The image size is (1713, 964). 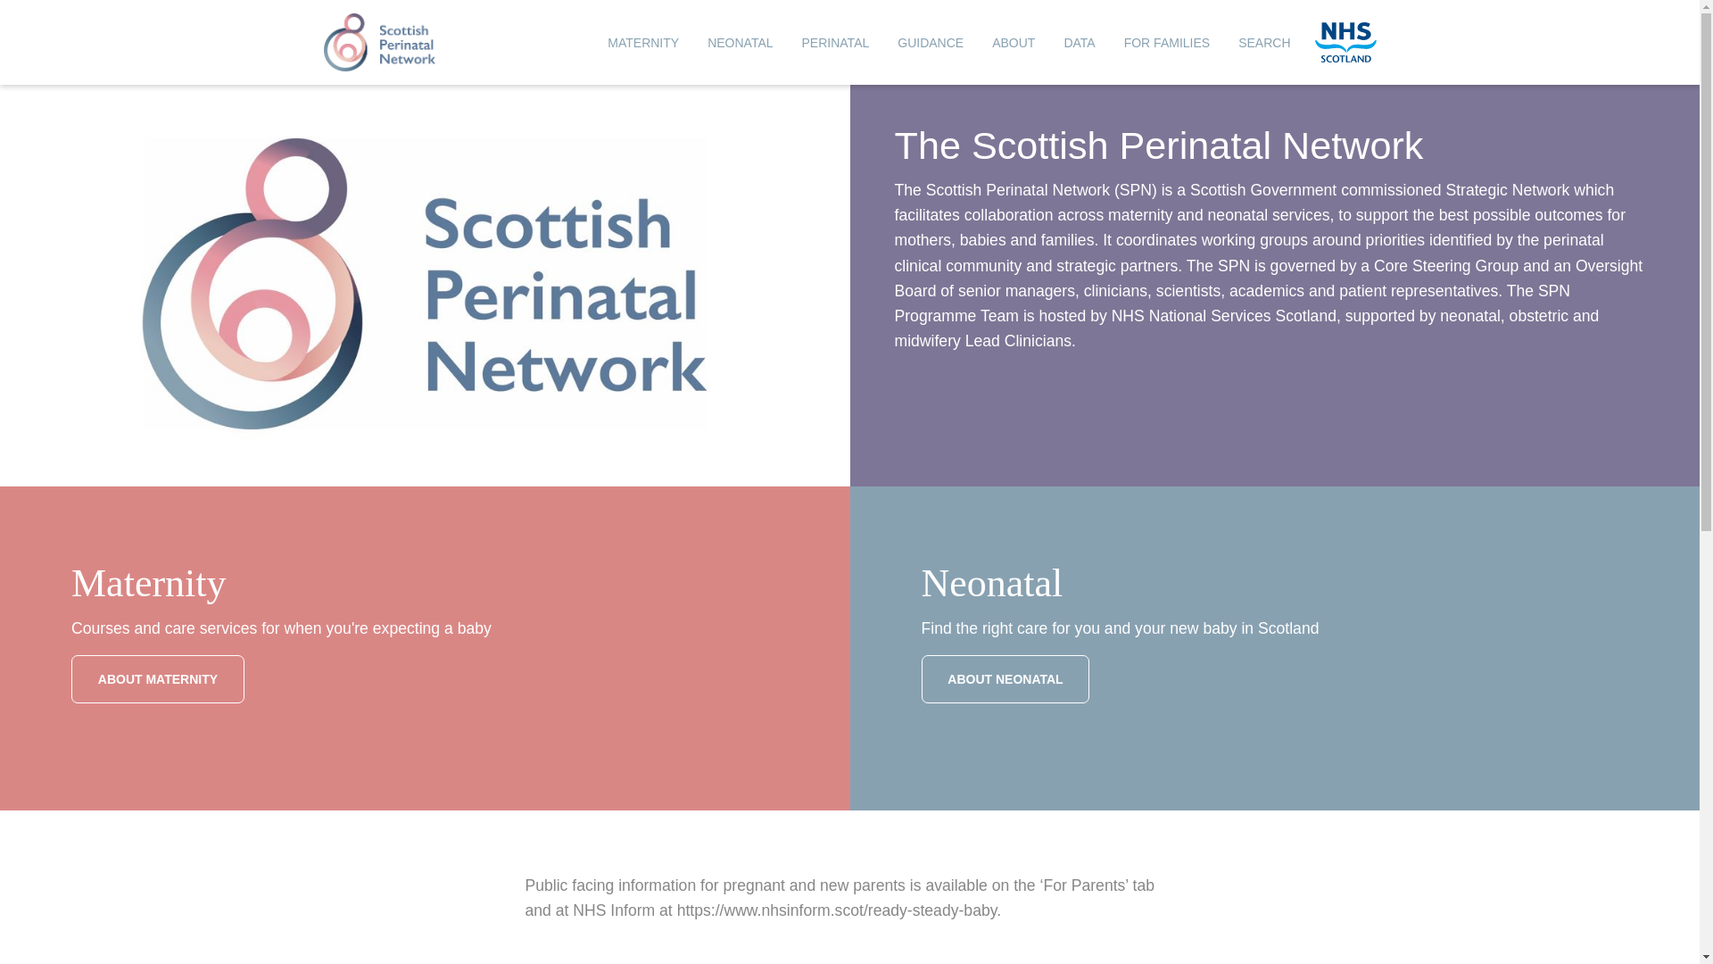 What do you see at coordinates (1263, 43) in the screenshot?
I see `SEARCH` at bounding box center [1263, 43].